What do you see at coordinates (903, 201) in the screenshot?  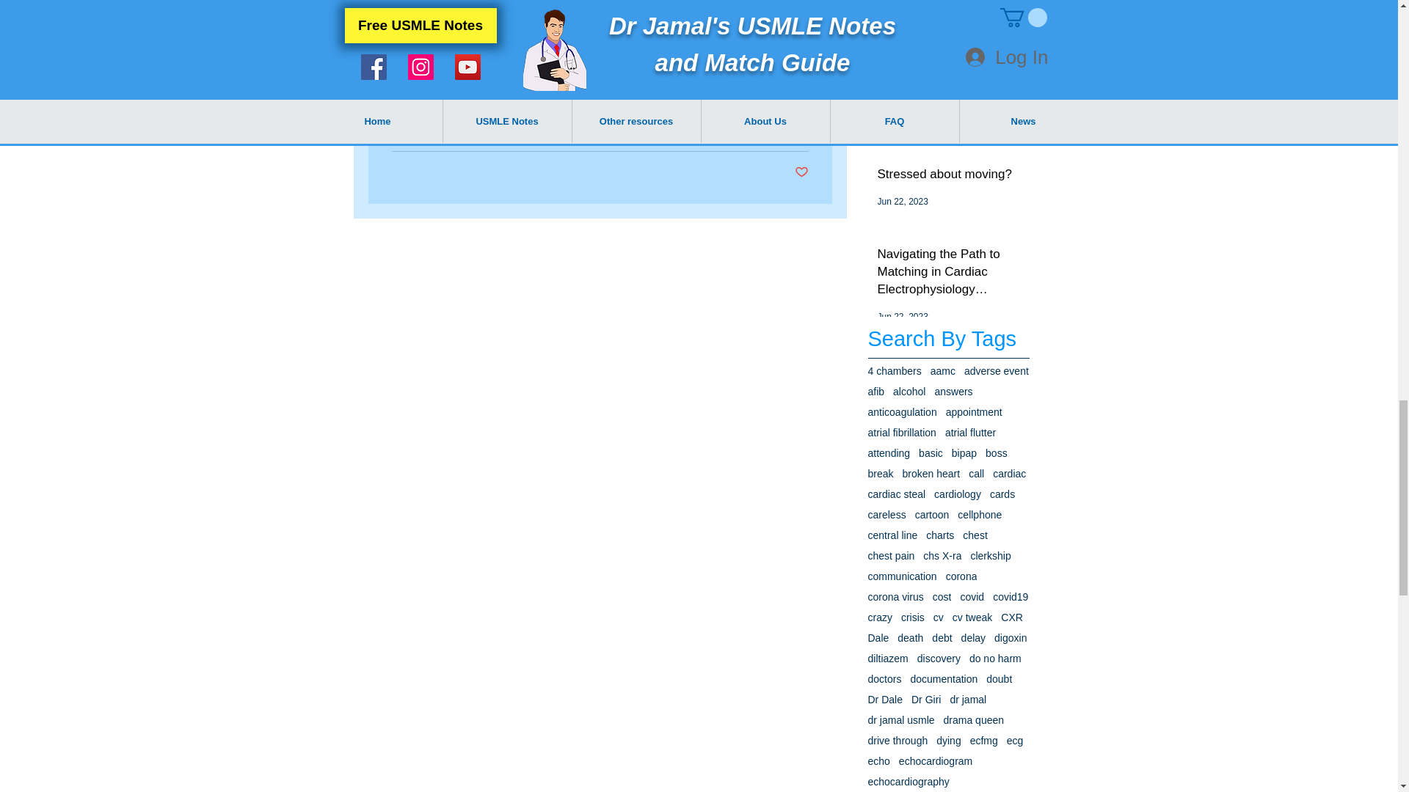 I see `Jun 22, 2023` at bounding box center [903, 201].